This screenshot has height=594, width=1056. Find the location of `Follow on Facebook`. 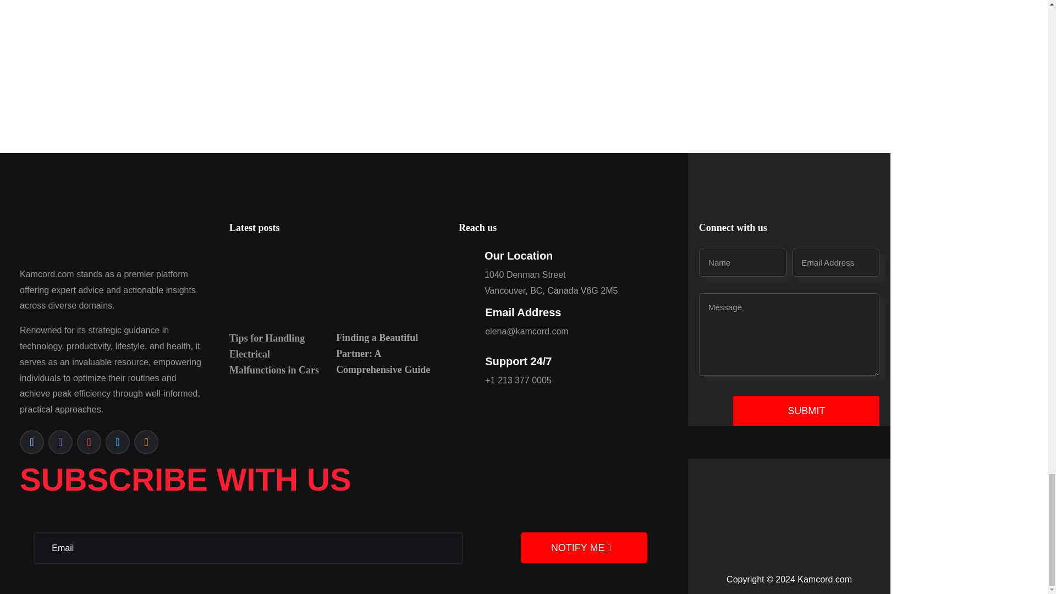

Follow on Facebook is located at coordinates (32, 442).